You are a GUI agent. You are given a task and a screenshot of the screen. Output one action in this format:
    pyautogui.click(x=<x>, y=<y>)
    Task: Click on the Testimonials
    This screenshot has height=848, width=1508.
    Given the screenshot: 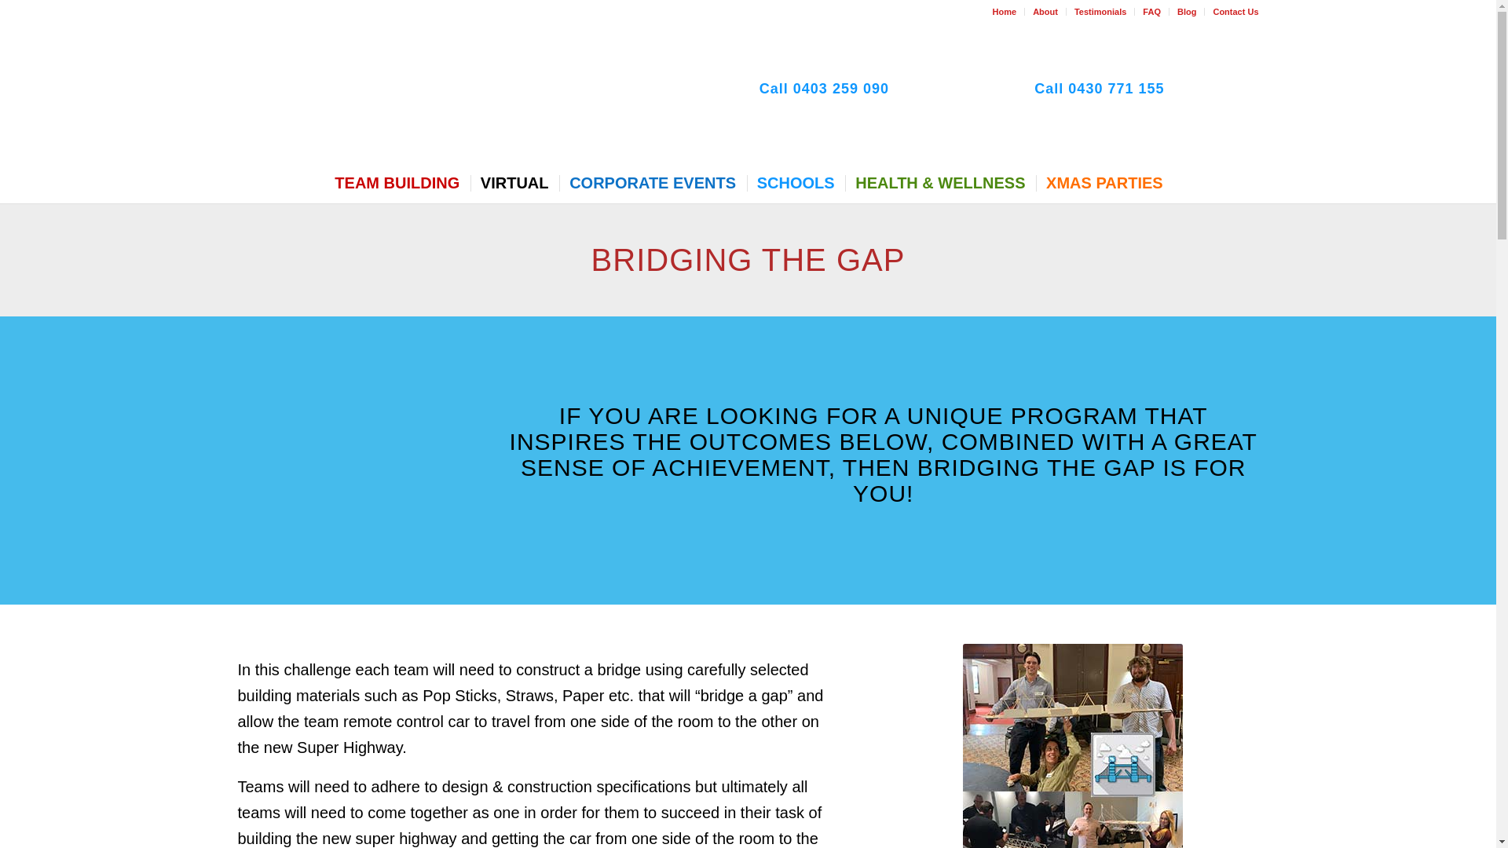 What is the action you would take?
    pyautogui.click(x=1100, y=12)
    